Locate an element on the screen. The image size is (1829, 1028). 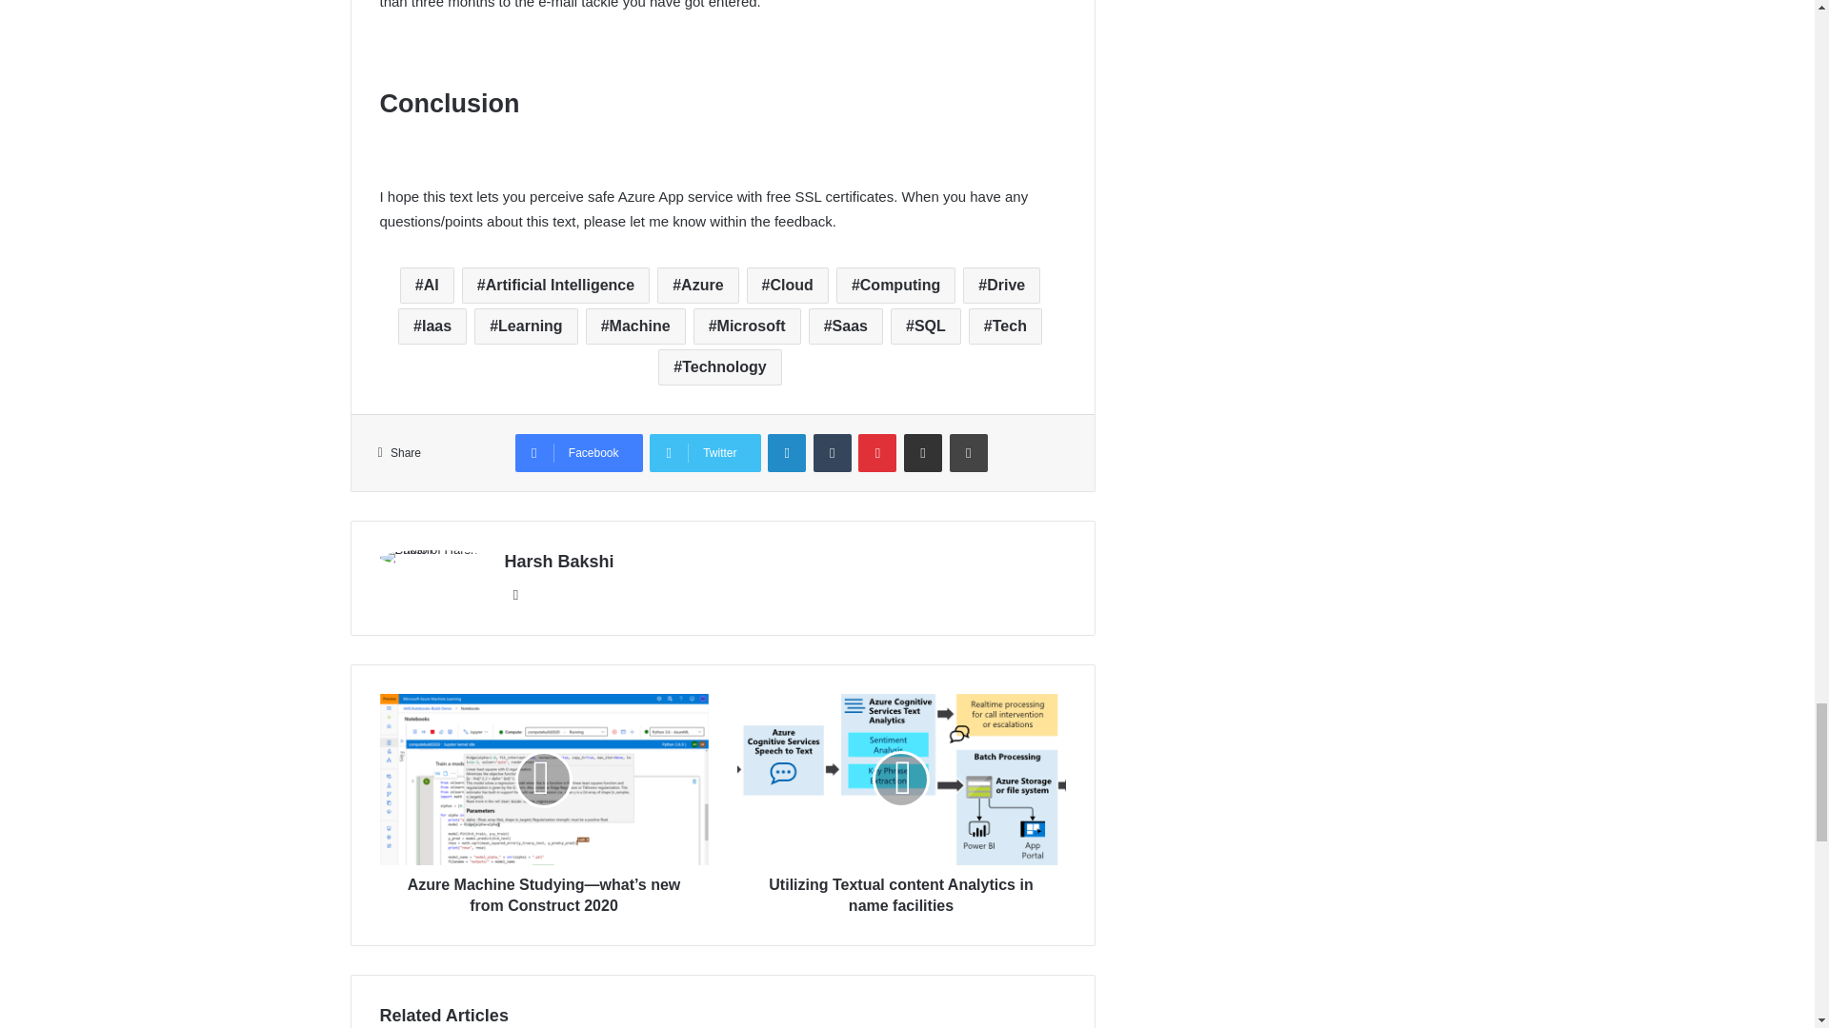
Machine is located at coordinates (635, 326).